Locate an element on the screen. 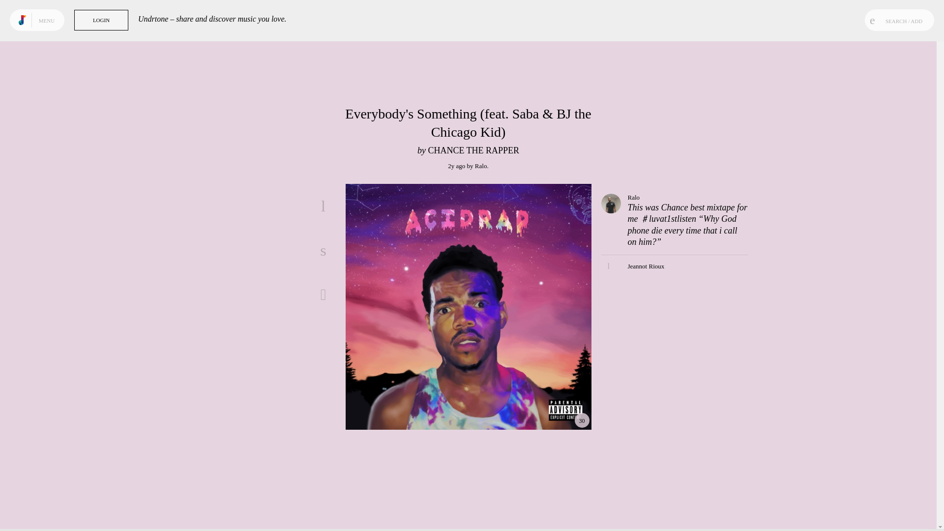 The height and width of the screenshot is (531, 944). Tags is located at coordinates (44, 45).